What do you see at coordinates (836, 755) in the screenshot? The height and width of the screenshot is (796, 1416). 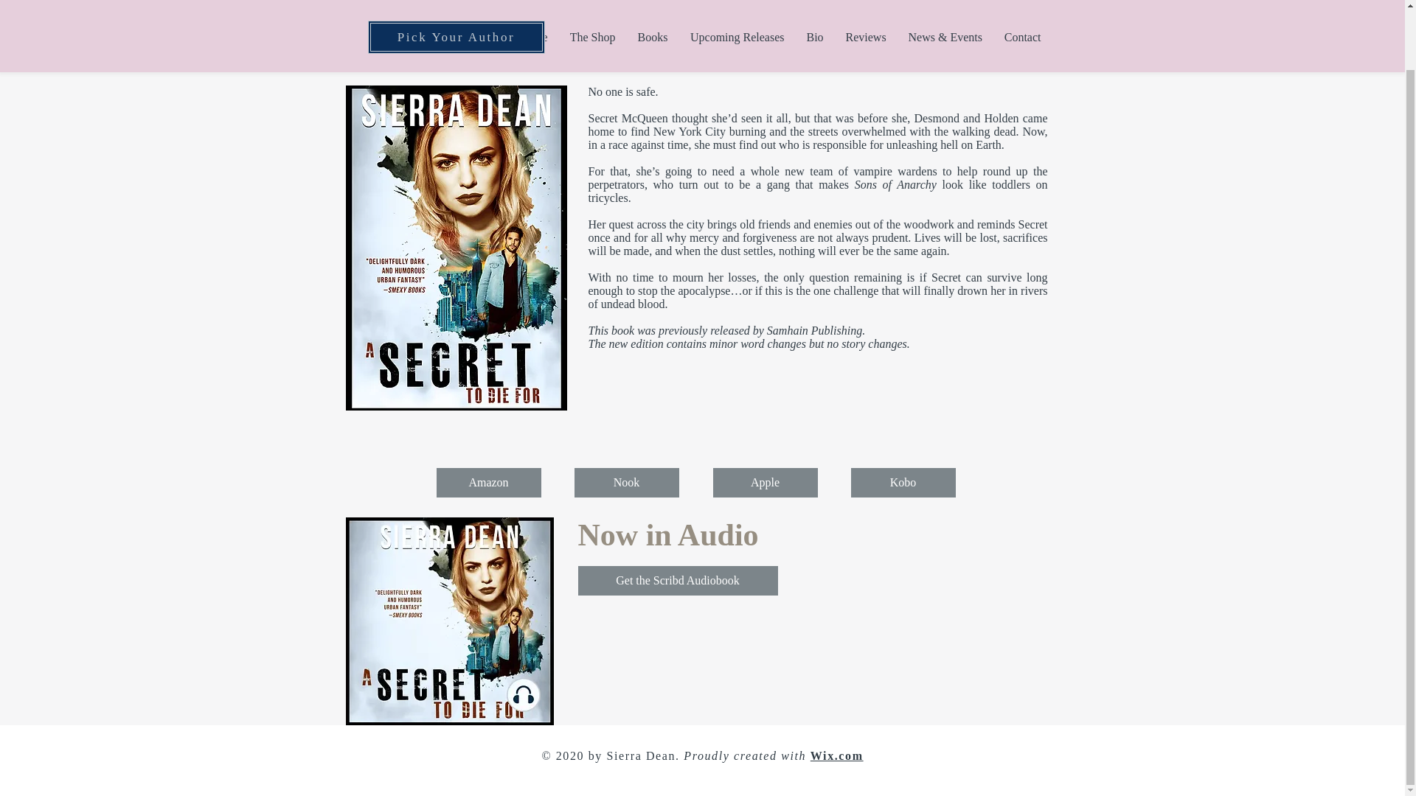 I see `Wix.com` at bounding box center [836, 755].